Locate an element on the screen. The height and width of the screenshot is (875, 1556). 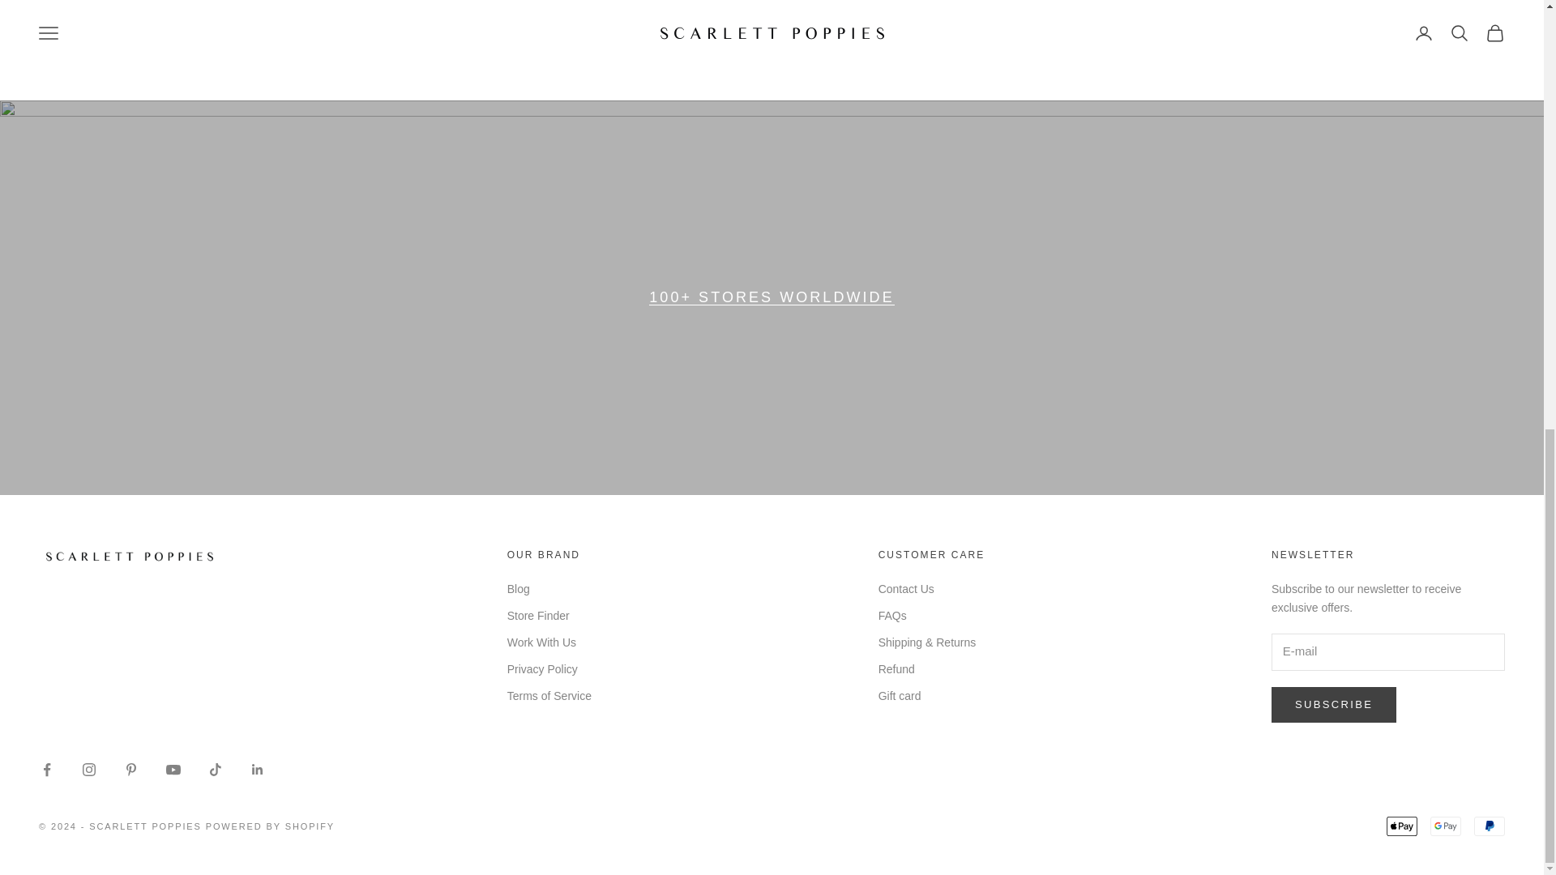
SUBSCRIBE is located at coordinates (1333, 705).